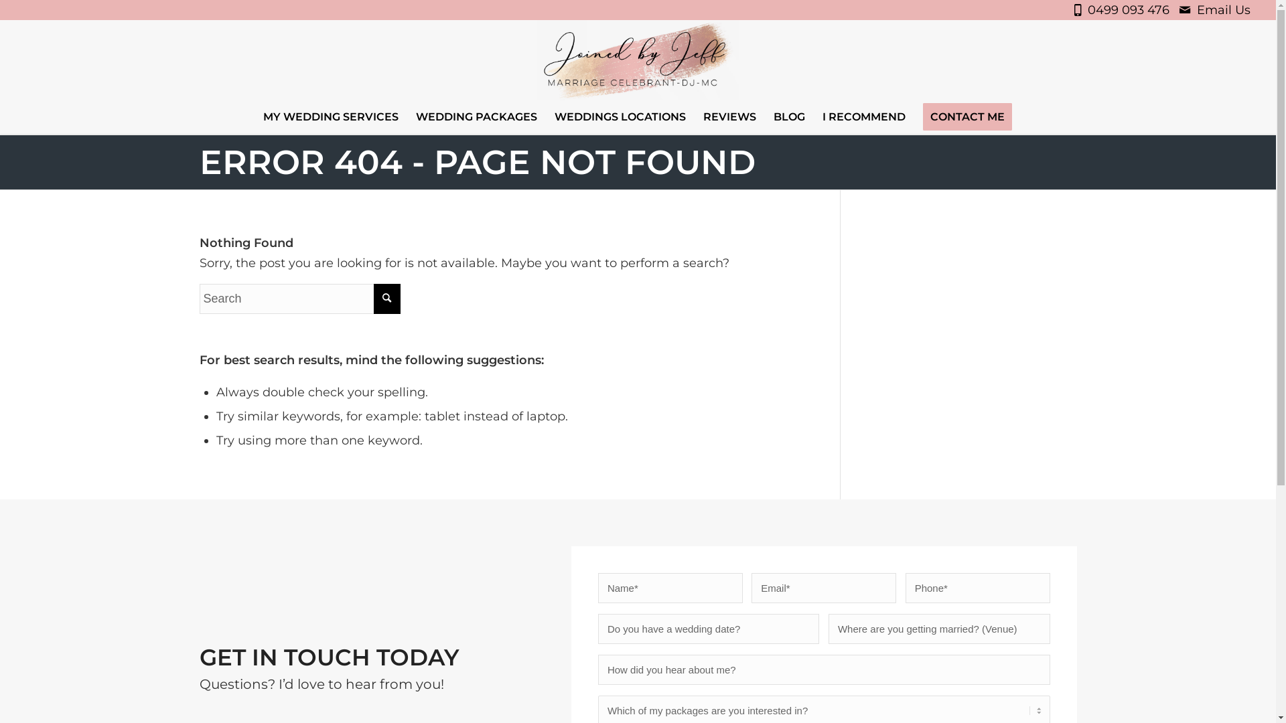 The height and width of the screenshot is (723, 1286). Describe the element at coordinates (620, 117) in the screenshot. I see `WEDDINGS LOCATIONS` at that location.